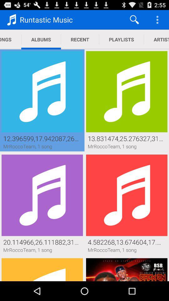  What do you see at coordinates (121, 40) in the screenshot?
I see `tap the item next to the recent` at bounding box center [121, 40].